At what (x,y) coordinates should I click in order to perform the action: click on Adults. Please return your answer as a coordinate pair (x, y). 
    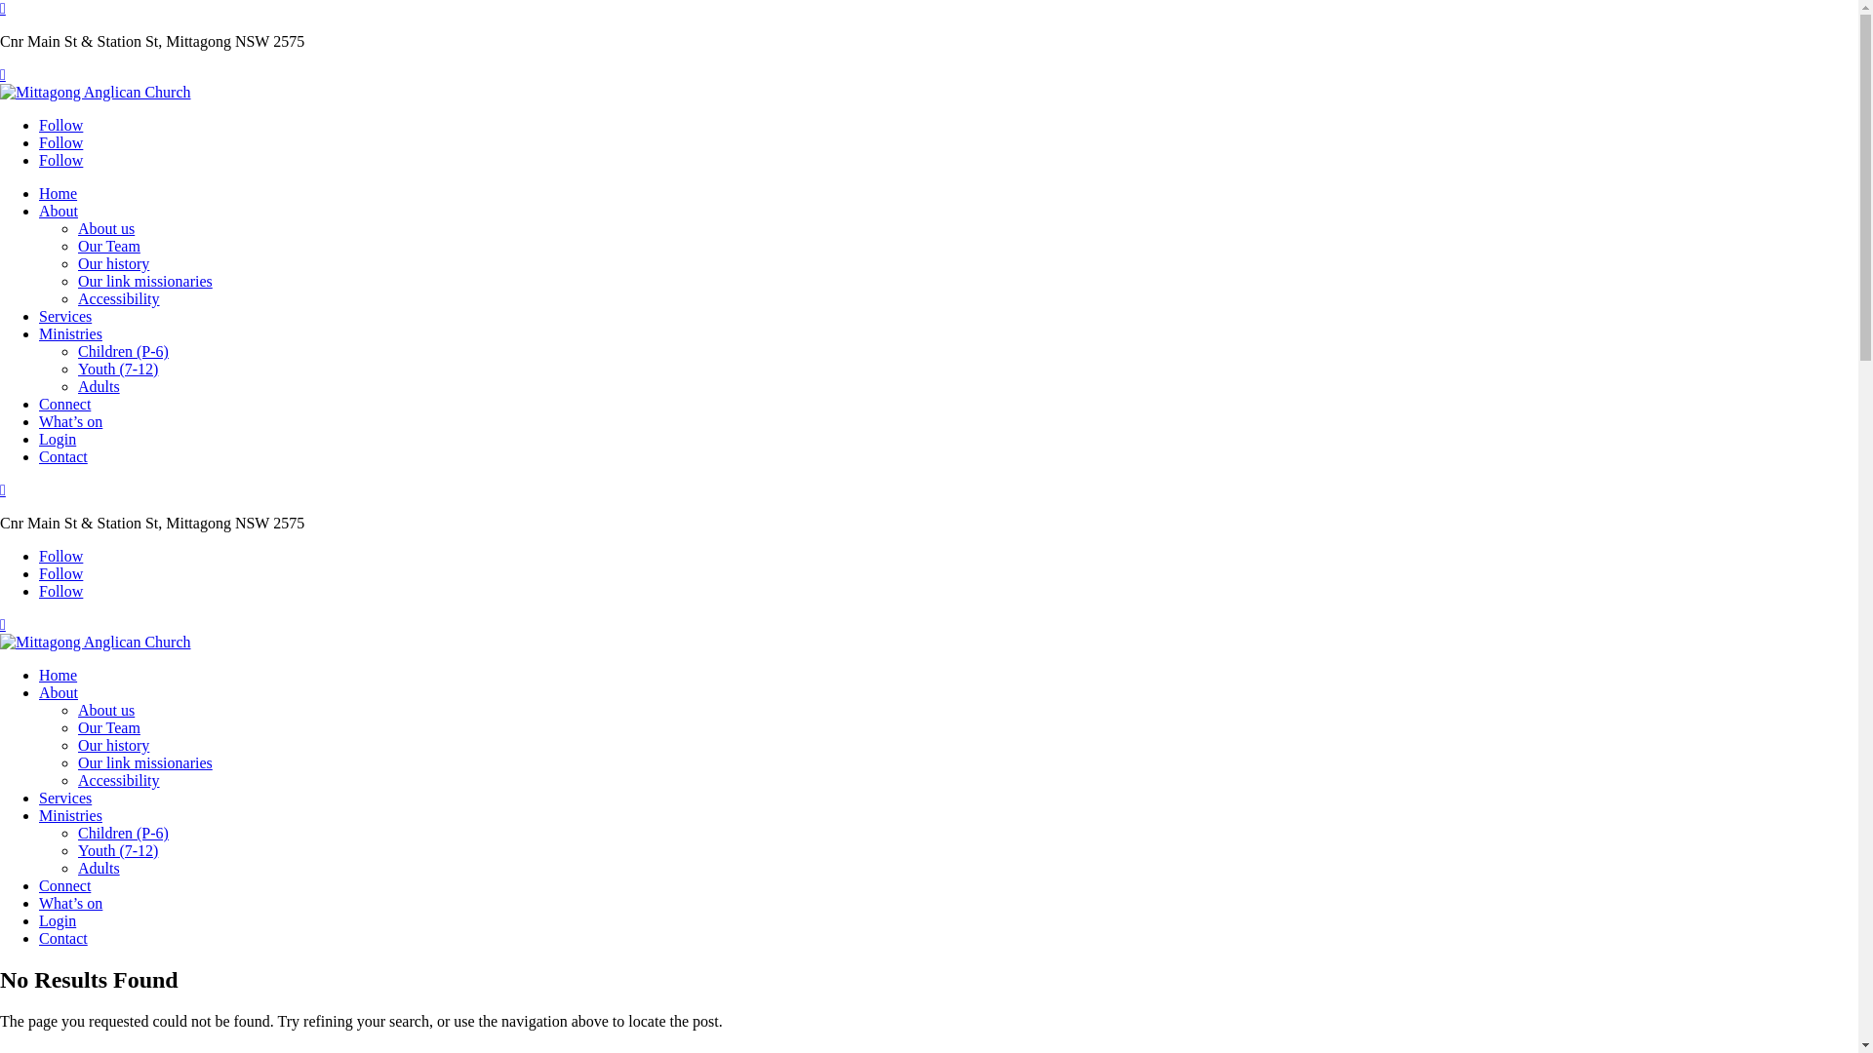
    Looking at the image, I should click on (99, 868).